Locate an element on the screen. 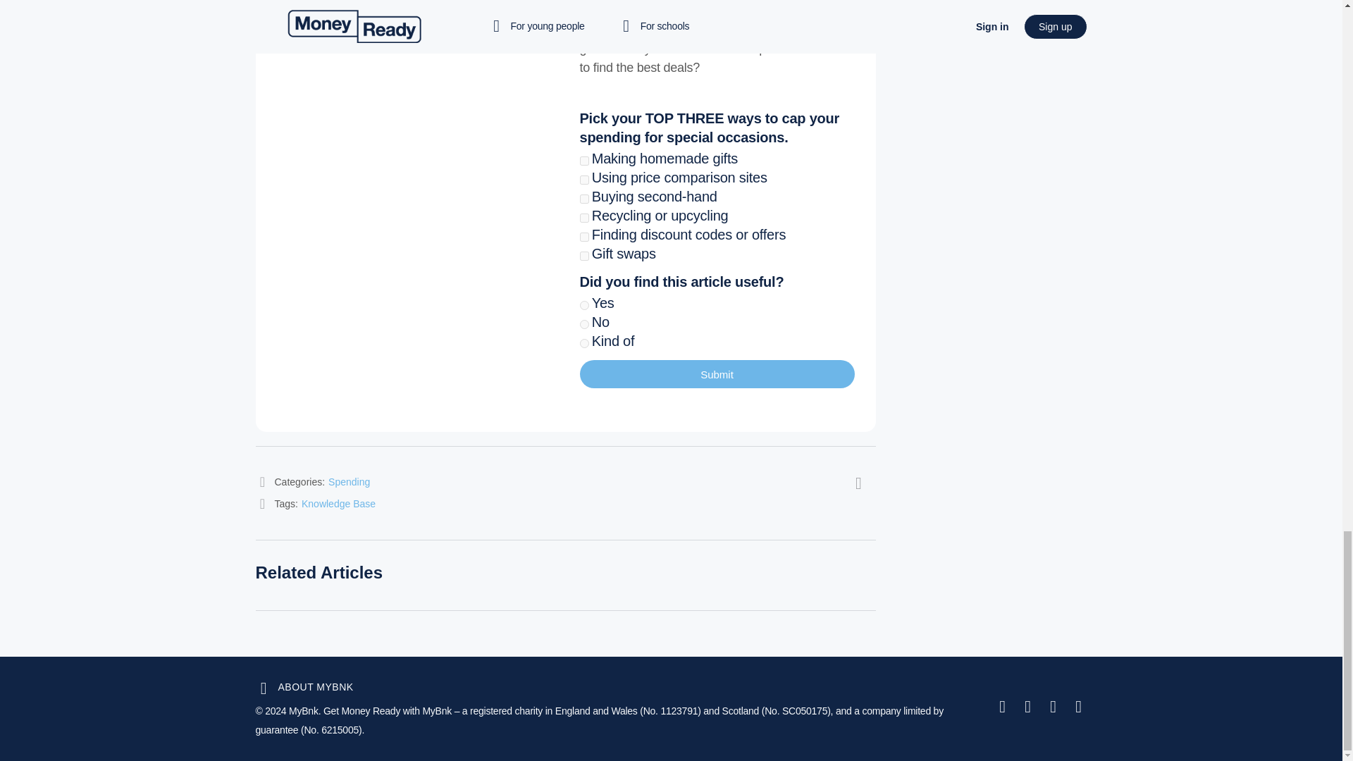 The image size is (1353, 761). Gift swaps is located at coordinates (583, 256).